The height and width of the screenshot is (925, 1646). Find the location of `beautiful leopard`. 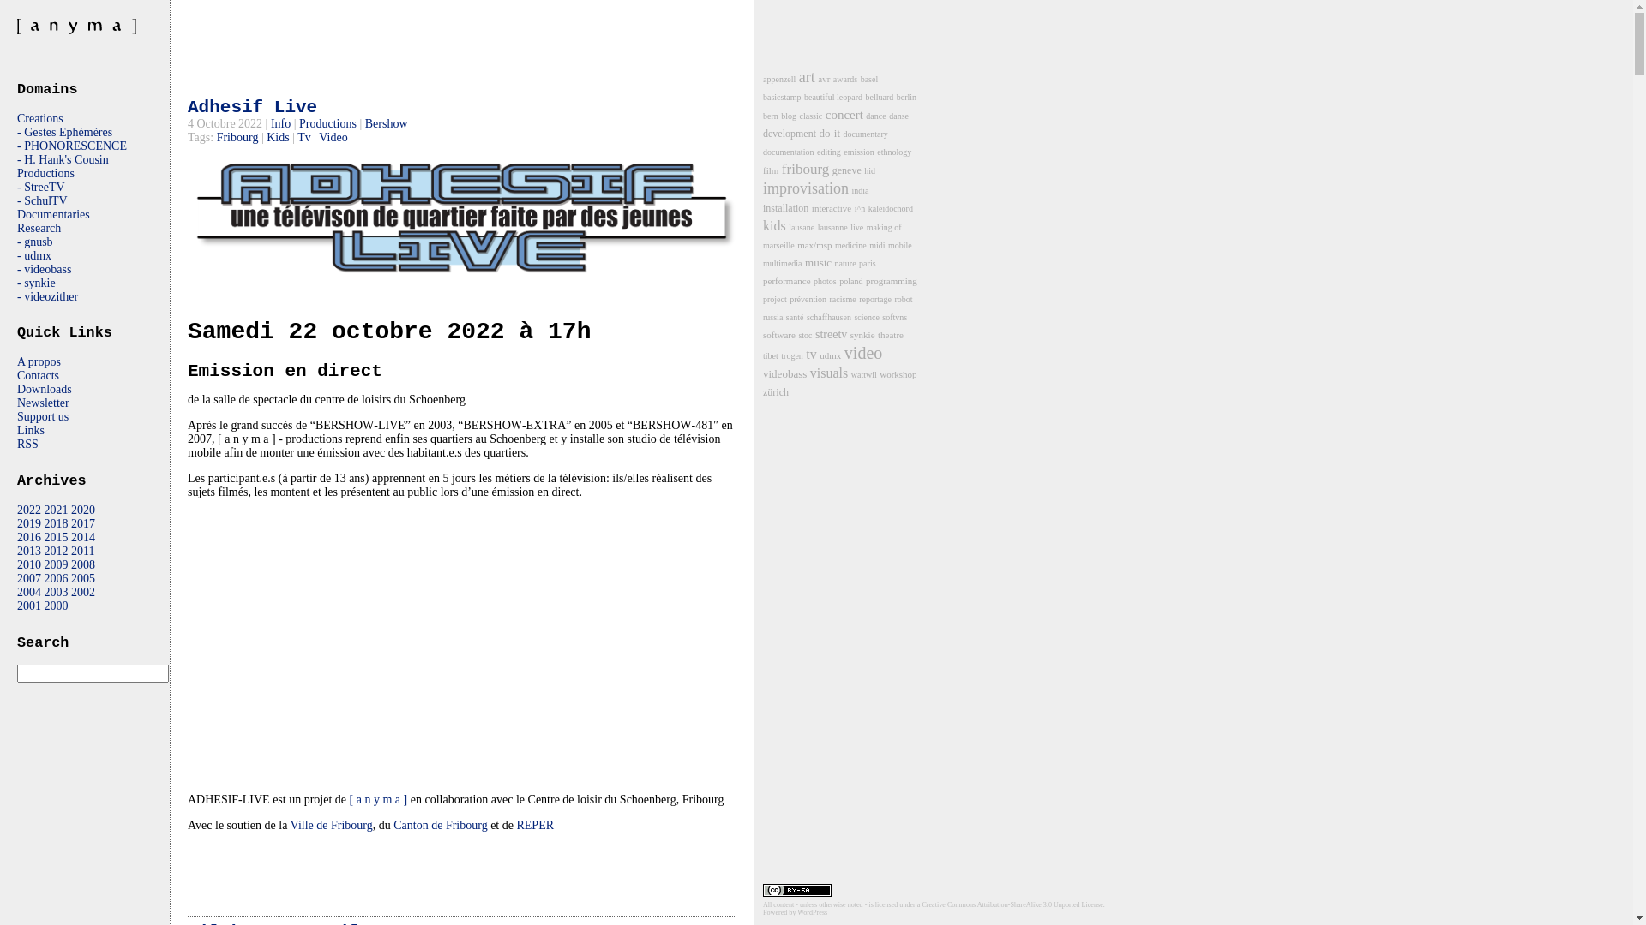

beautiful leopard is located at coordinates (833, 98).